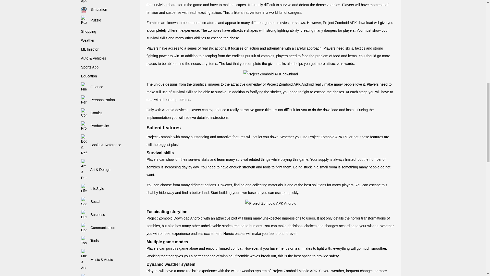  I want to click on ML Injector, so click(90, 49).